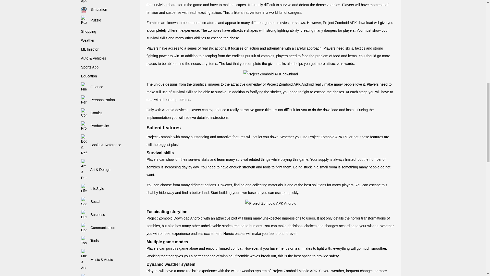  I want to click on ML Injector, so click(90, 49).